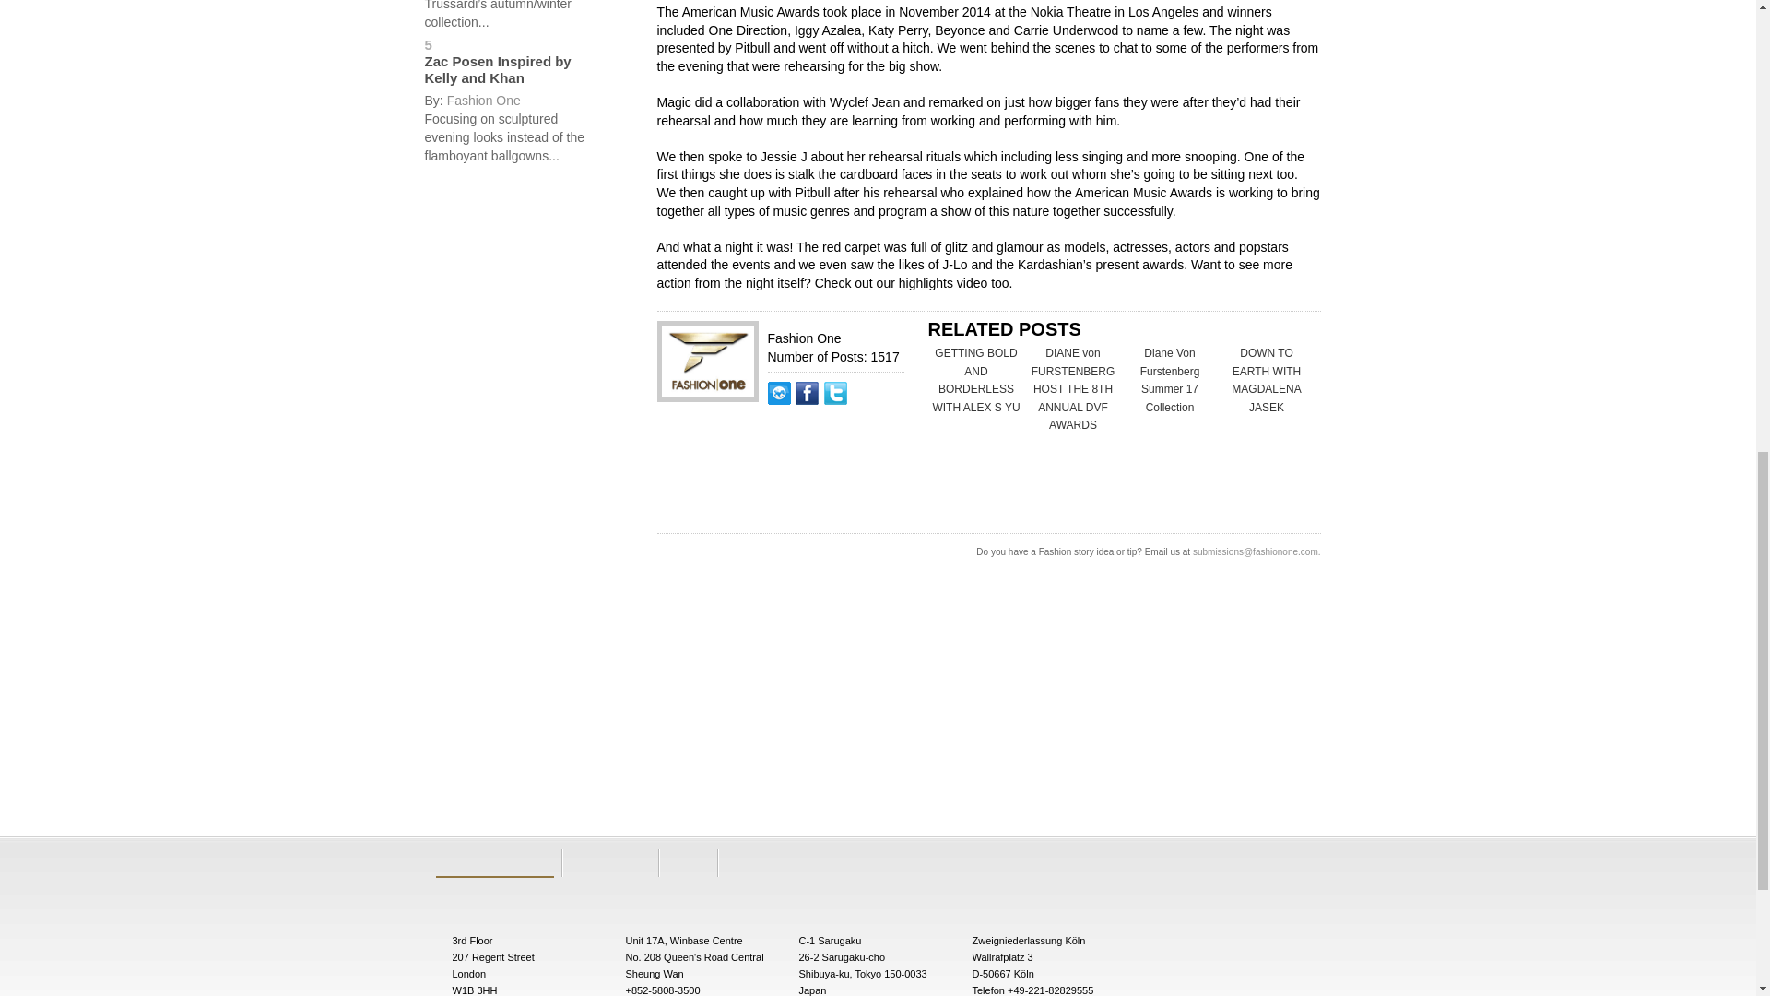  Describe the element at coordinates (780, 422) in the screenshot. I see `Website` at that location.